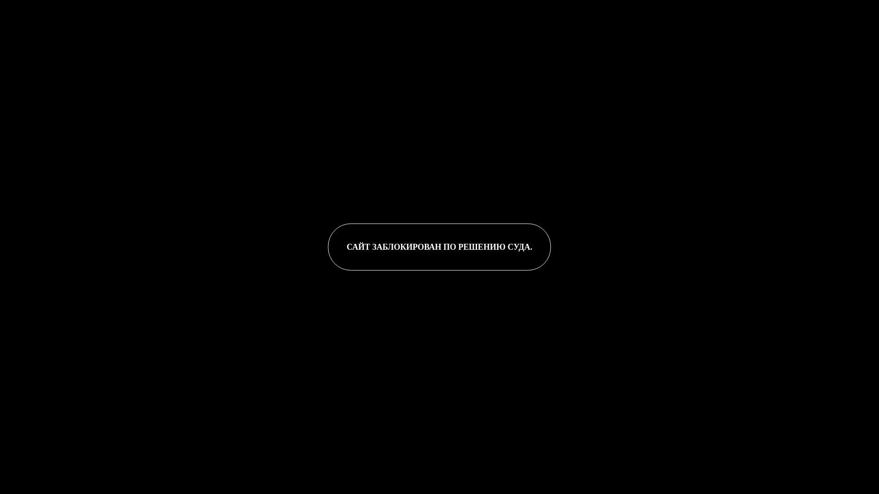  What do you see at coordinates (164, 11) in the screenshot?
I see `Go!` at bounding box center [164, 11].